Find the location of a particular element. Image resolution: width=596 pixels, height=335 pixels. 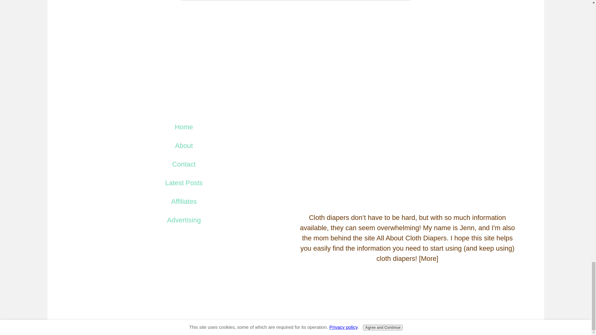

Home is located at coordinates (184, 127).